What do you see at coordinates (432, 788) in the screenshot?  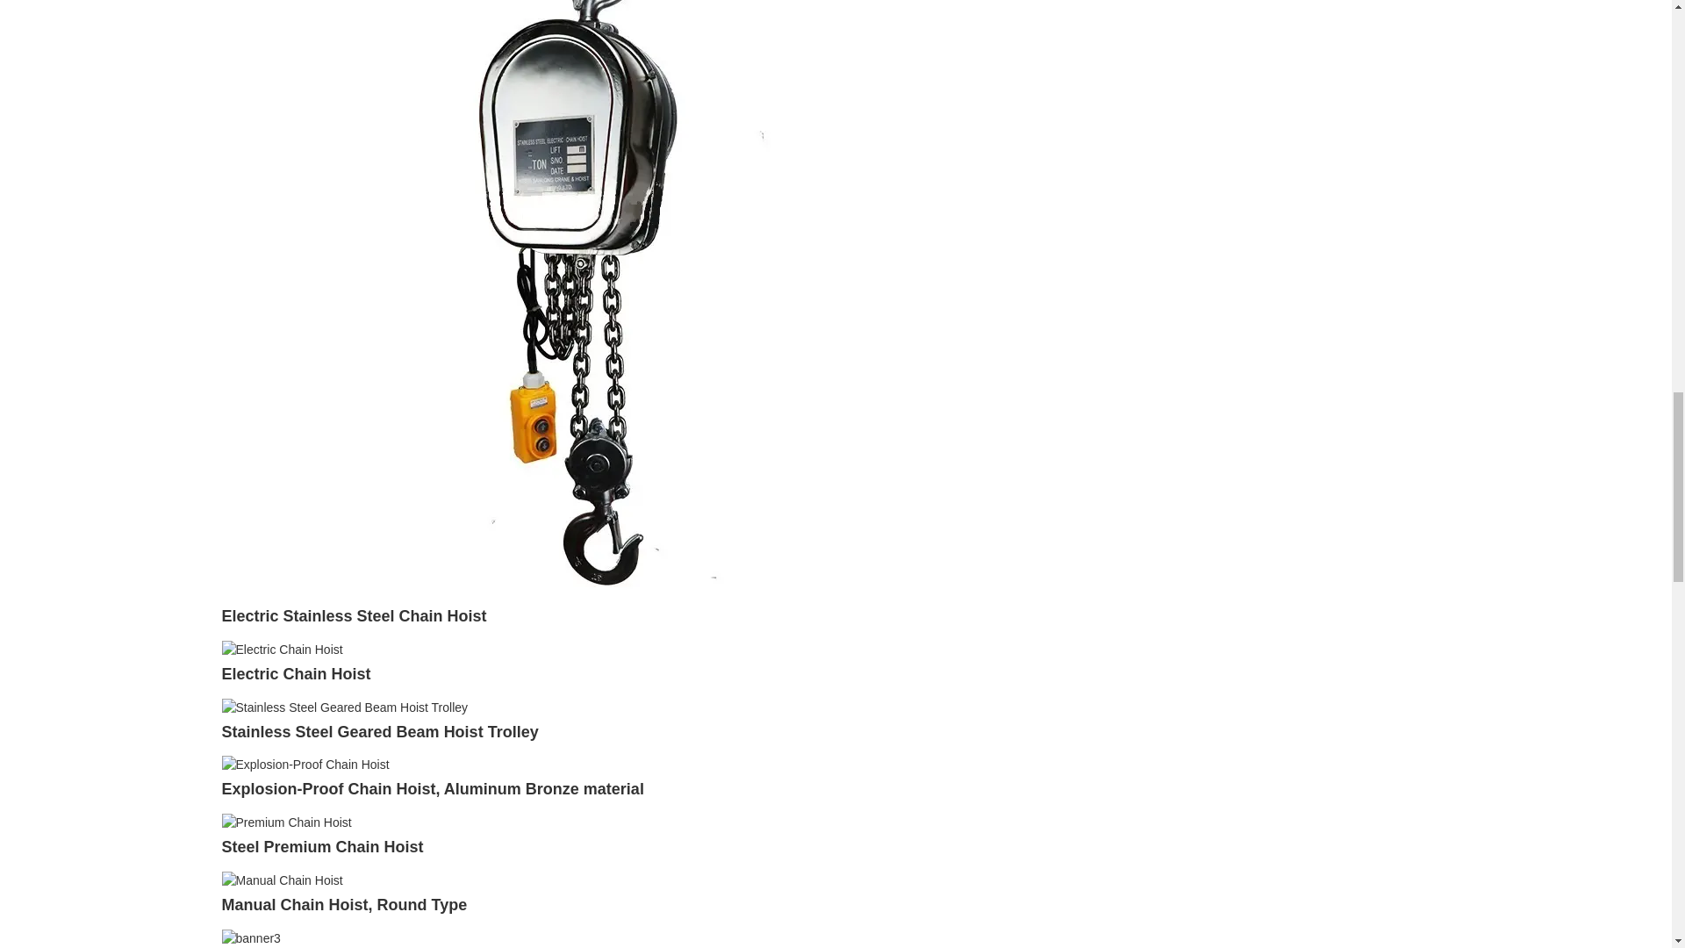 I see `Explosion-Proof Chain Hoist, Aluminum Bronze material` at bounding box center [432, 788].